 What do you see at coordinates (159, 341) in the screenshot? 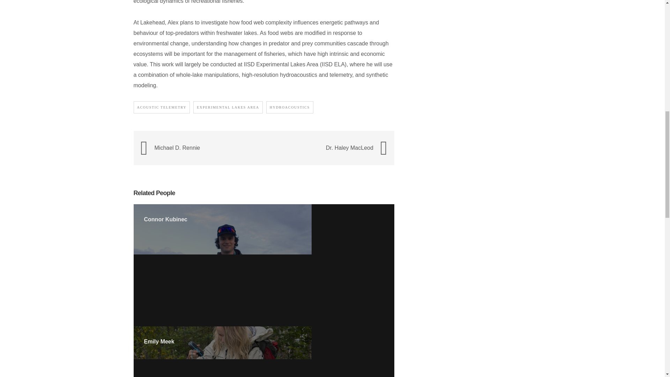
I see `Emily Meek` at bounding box center [159, 341].